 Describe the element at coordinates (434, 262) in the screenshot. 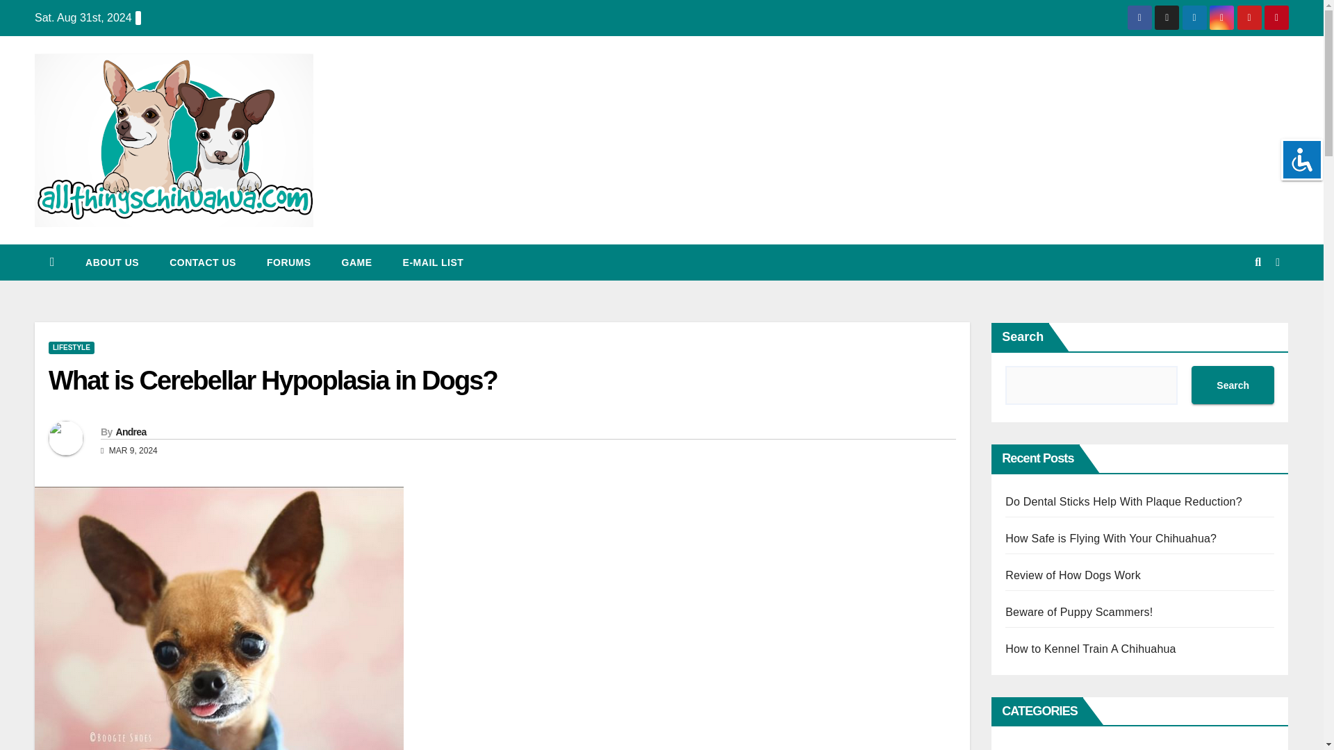

I see `E-MAIL LIST` at that location.